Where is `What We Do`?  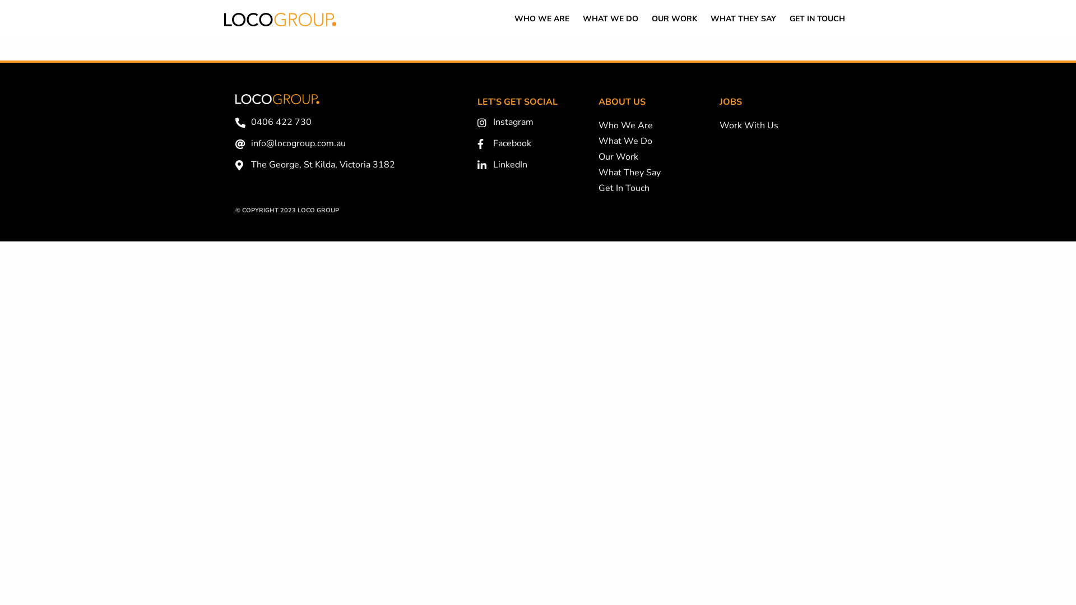 What We Do is located at coordinates (625, 141).